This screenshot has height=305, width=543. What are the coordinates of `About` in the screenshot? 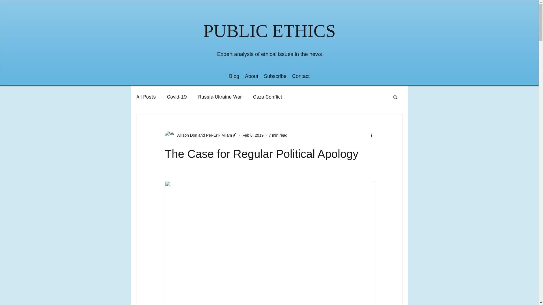 It's located at (252, 76).